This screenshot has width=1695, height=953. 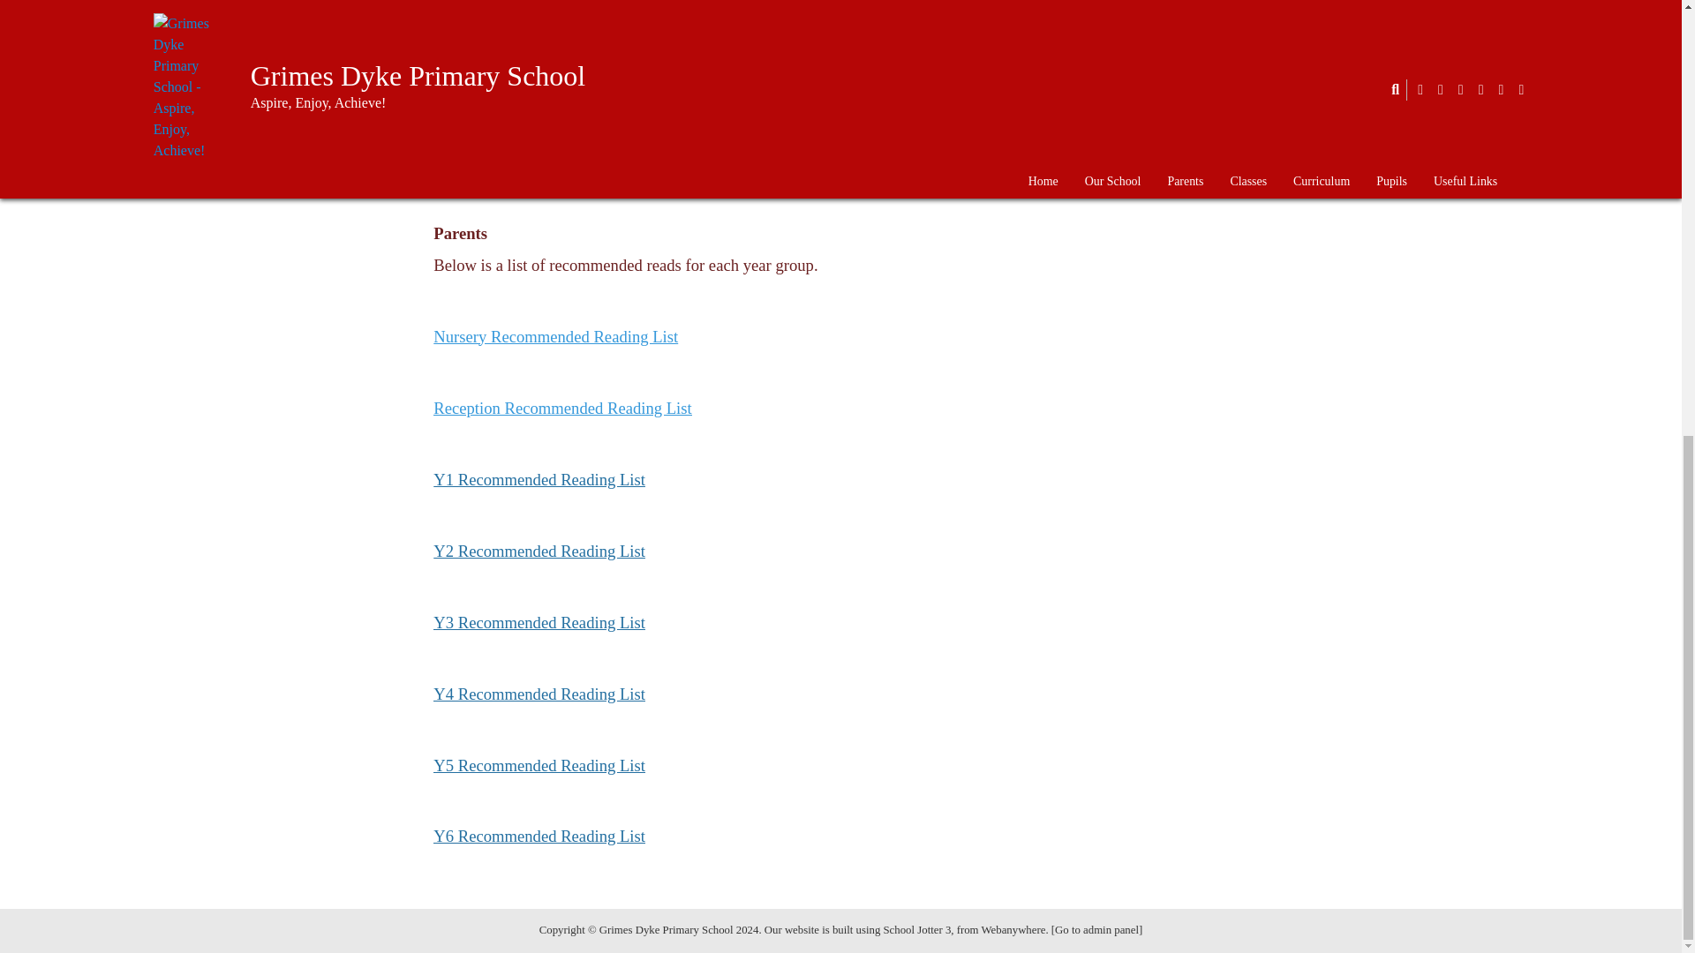 I want to click on Reception Recommended Reading List, so click(x=562, y=408).